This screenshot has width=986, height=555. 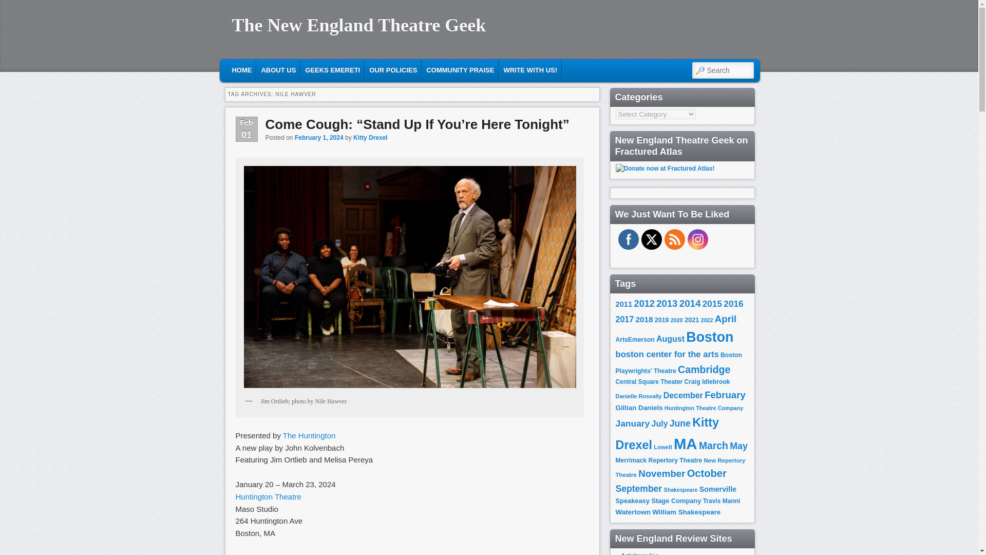 What do you see at coordinates (286, 69) in the screenshot?
I see `Skip to primary content` at bounding box center [286, 69].